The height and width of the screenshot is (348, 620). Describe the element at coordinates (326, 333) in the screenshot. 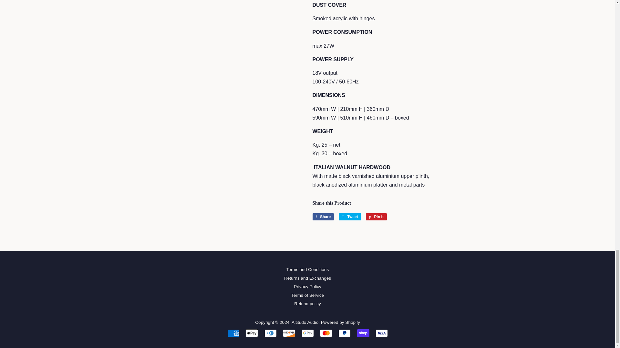

I see `Mastercard` at that location.